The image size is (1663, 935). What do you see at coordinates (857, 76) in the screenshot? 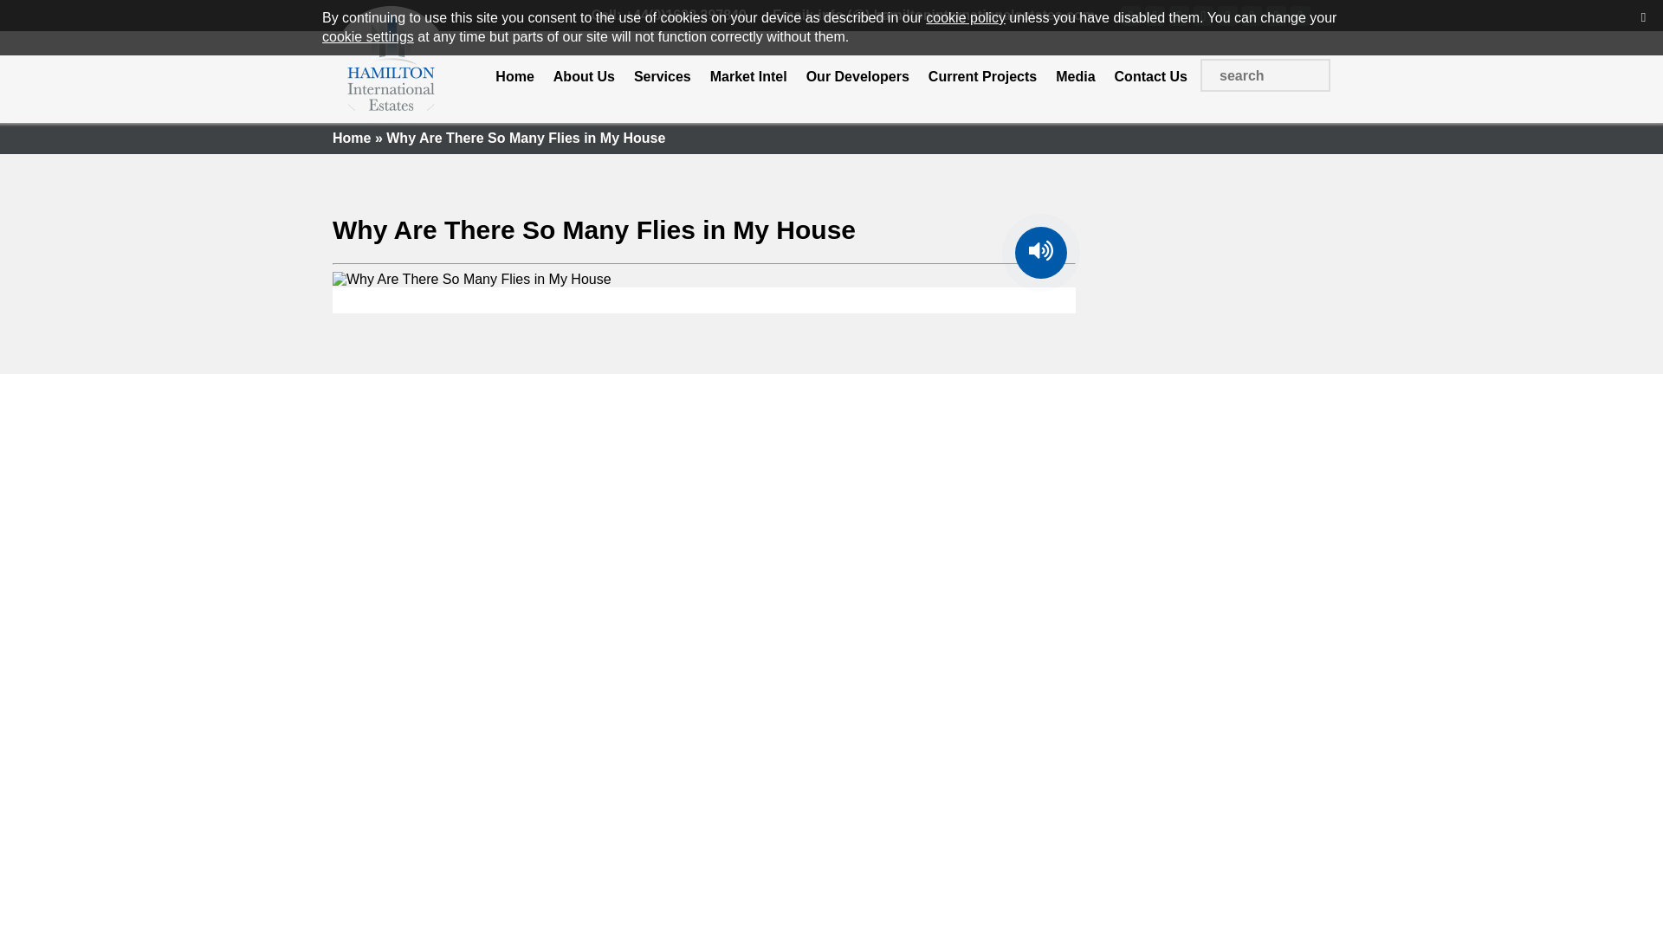
I see `Our Developers` at bounding box center [857, 76].